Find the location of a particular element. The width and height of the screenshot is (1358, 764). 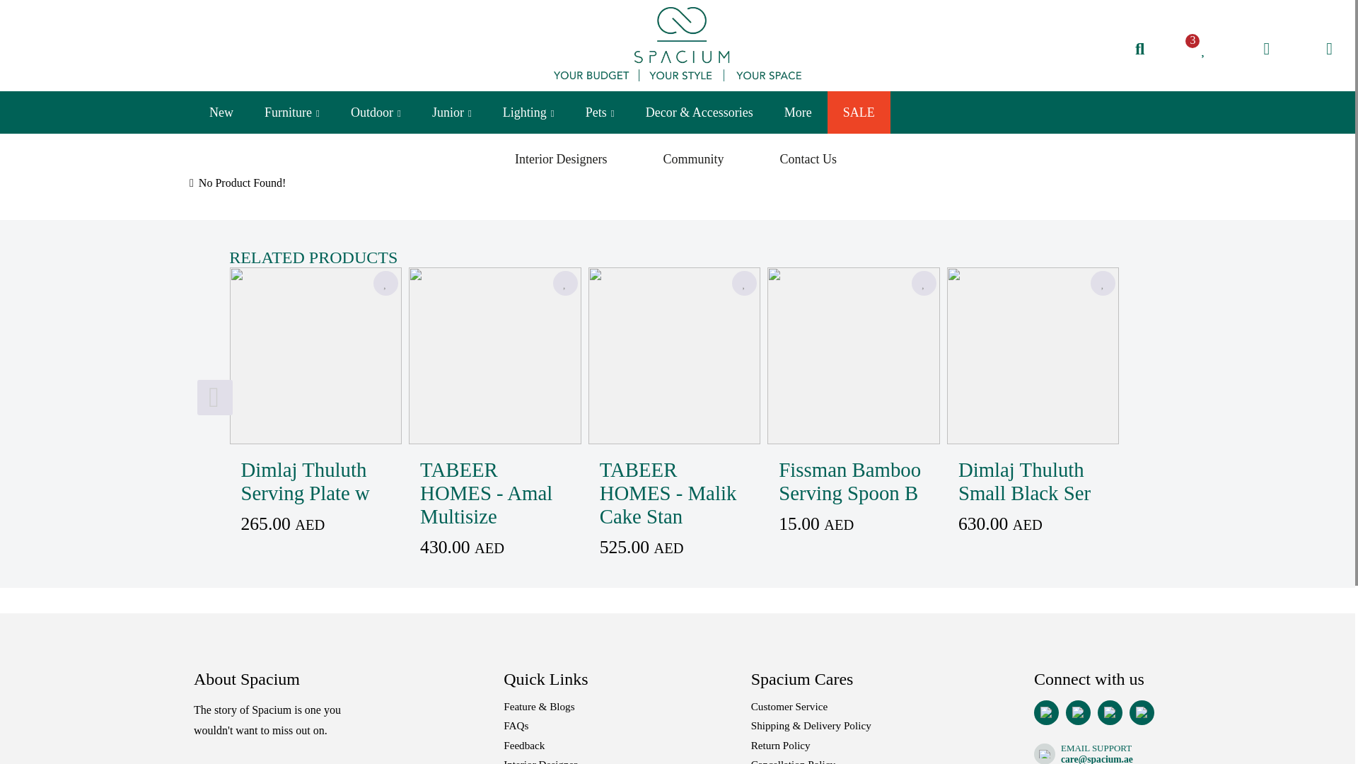

New is located at coordinates (221, 112).